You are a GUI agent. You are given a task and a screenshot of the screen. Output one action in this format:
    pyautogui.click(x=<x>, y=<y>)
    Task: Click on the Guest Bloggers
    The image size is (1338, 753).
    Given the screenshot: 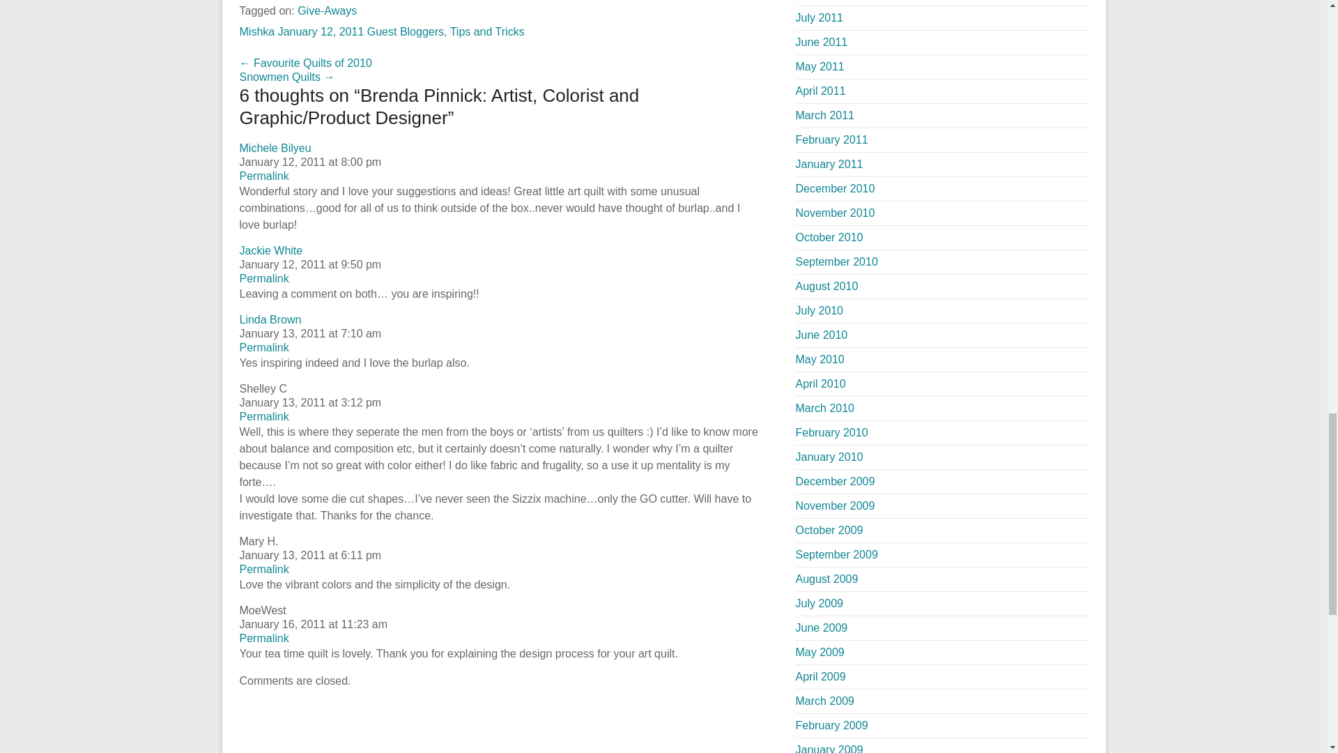 What is the action you would take?
    pyautogui.click(x=406, y=31)
    